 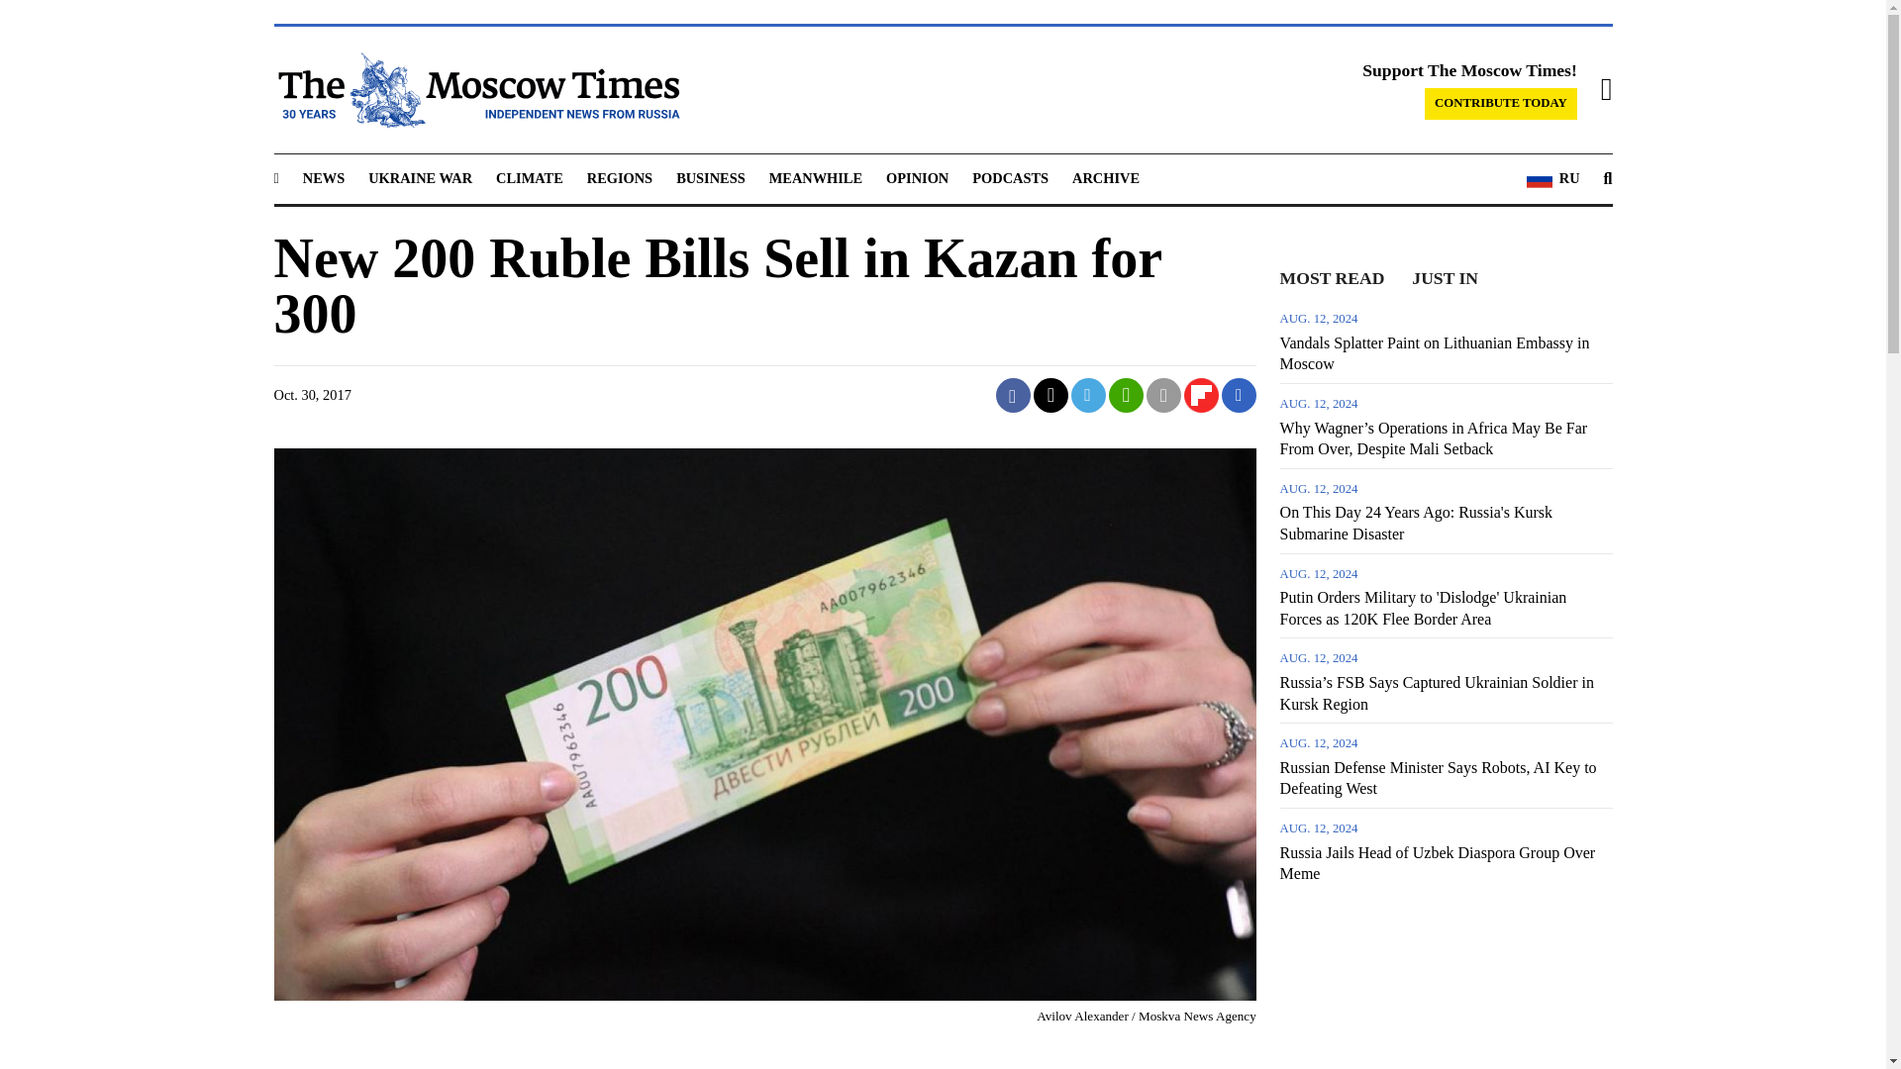 I want to click on Share on Flipboard, so click(x=1201, y=395).